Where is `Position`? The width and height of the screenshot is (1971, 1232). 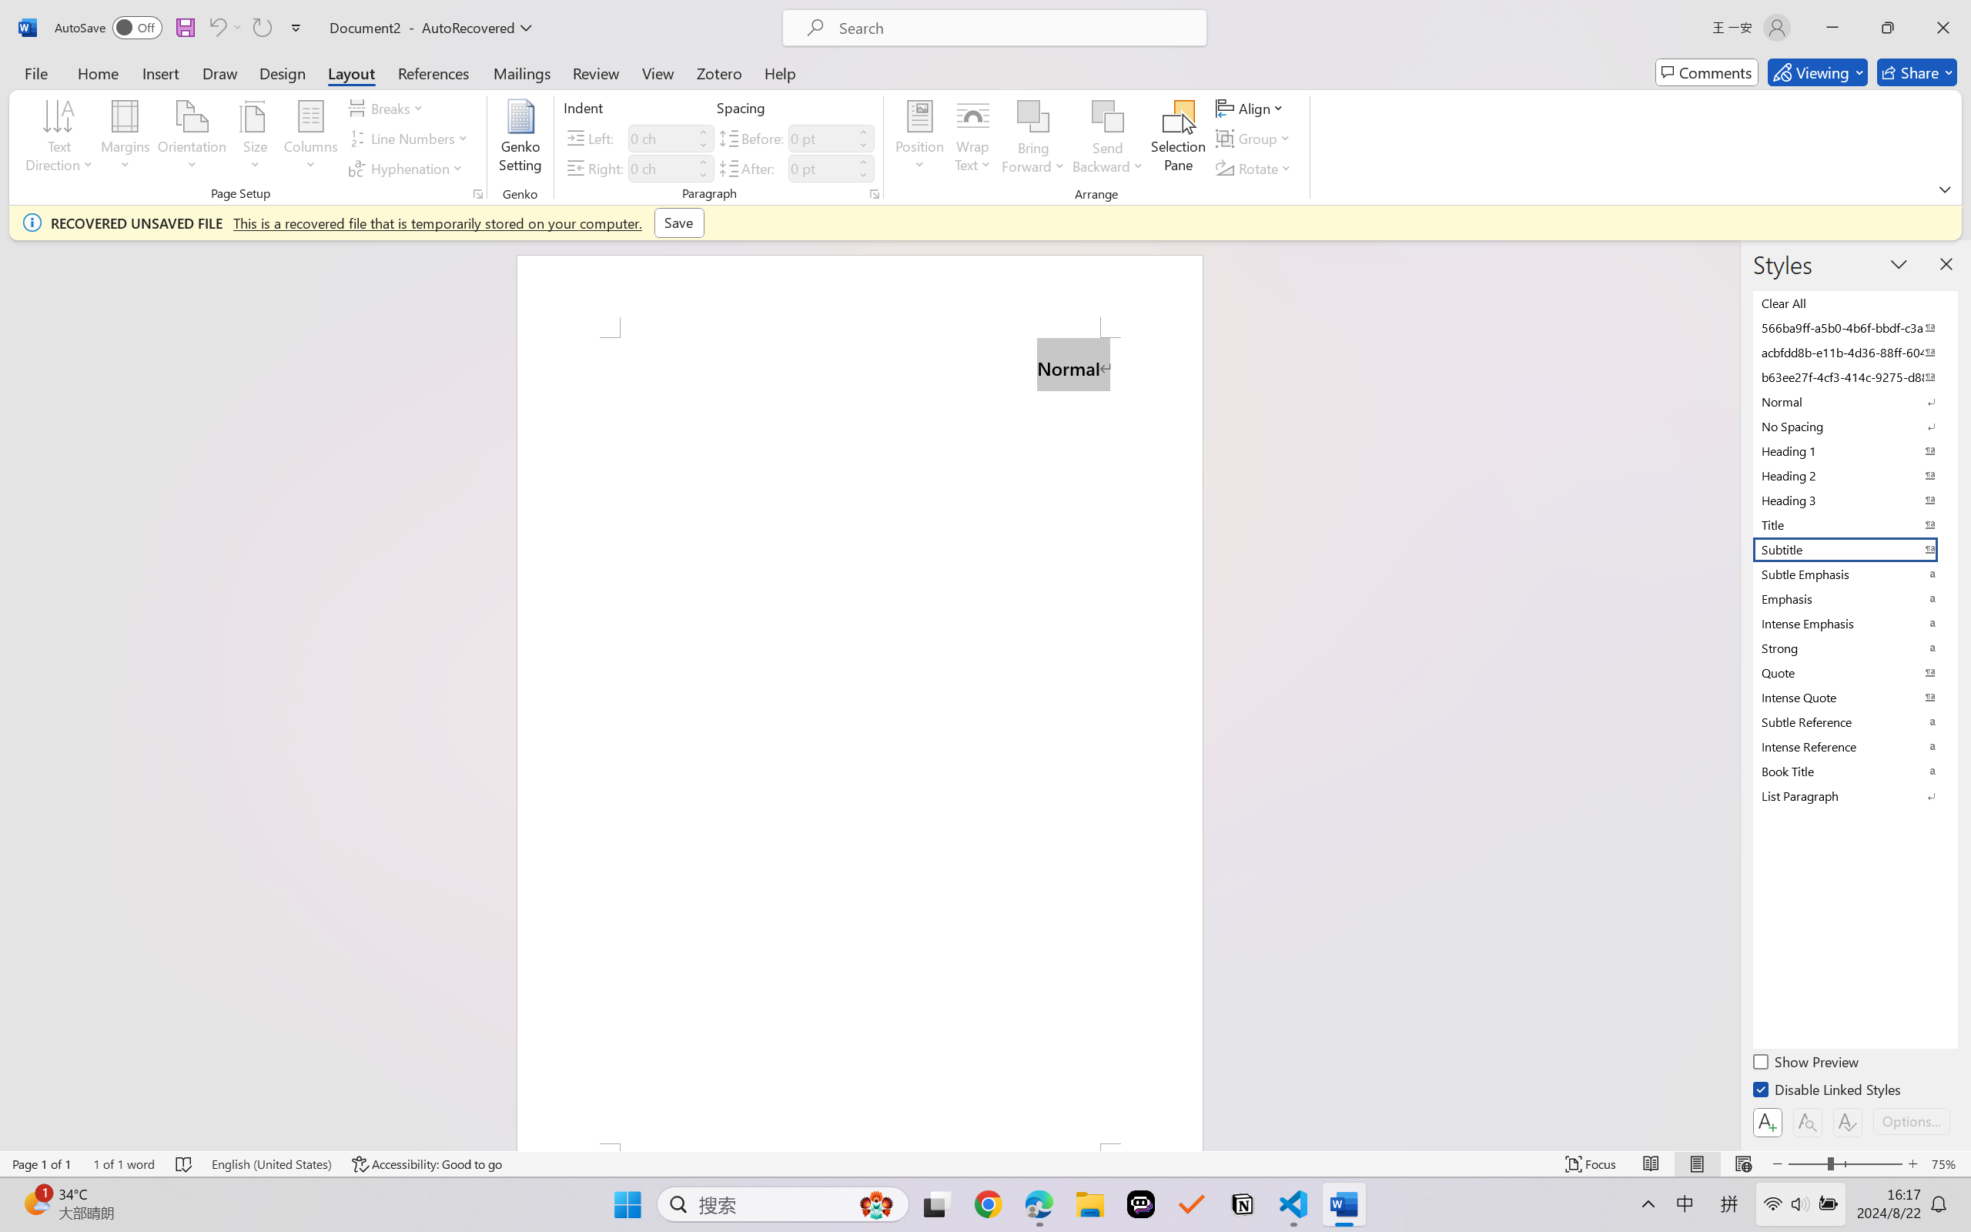
Position is located at coordinates (919, 139).